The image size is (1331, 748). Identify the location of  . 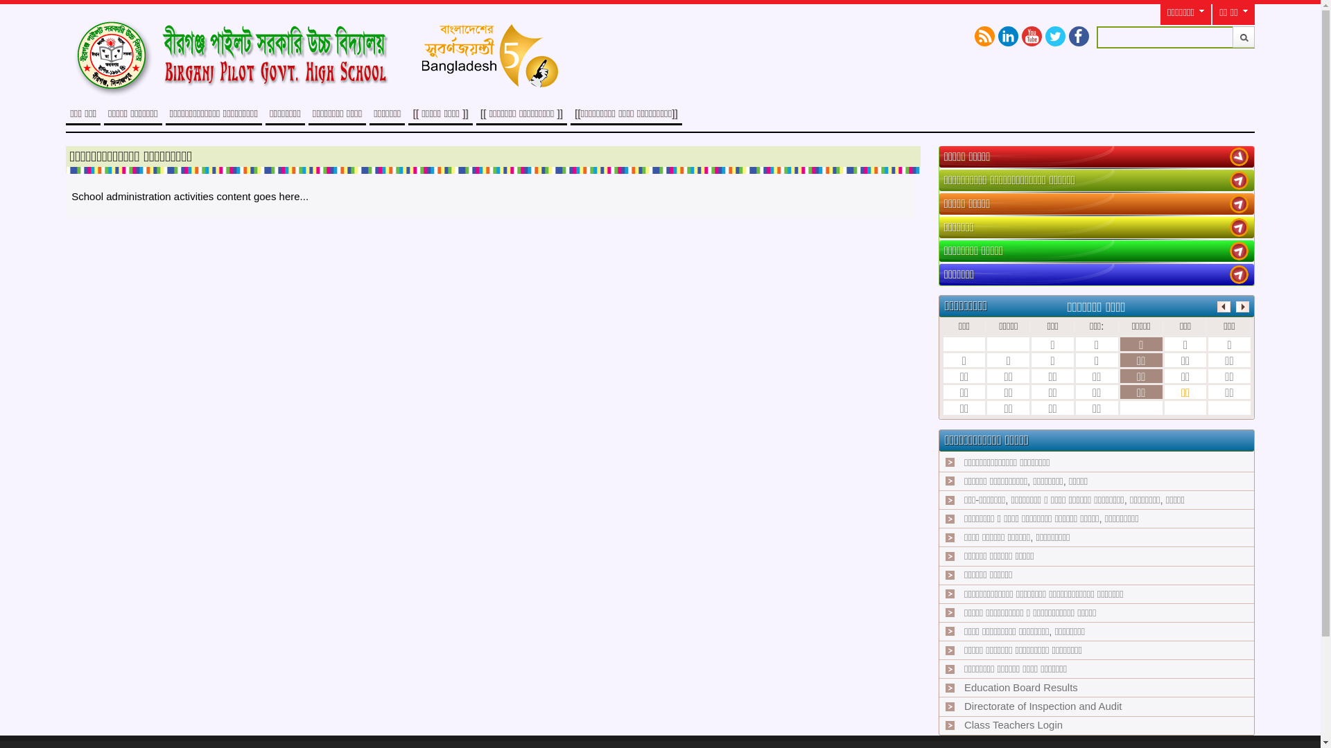
(1239, 274).